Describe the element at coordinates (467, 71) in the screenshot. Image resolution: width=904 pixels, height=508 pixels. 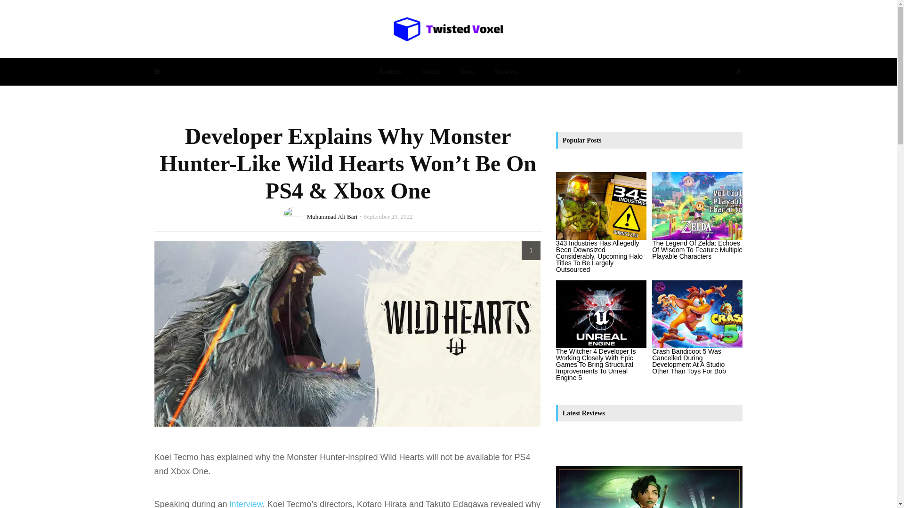
I see `News` at that location.